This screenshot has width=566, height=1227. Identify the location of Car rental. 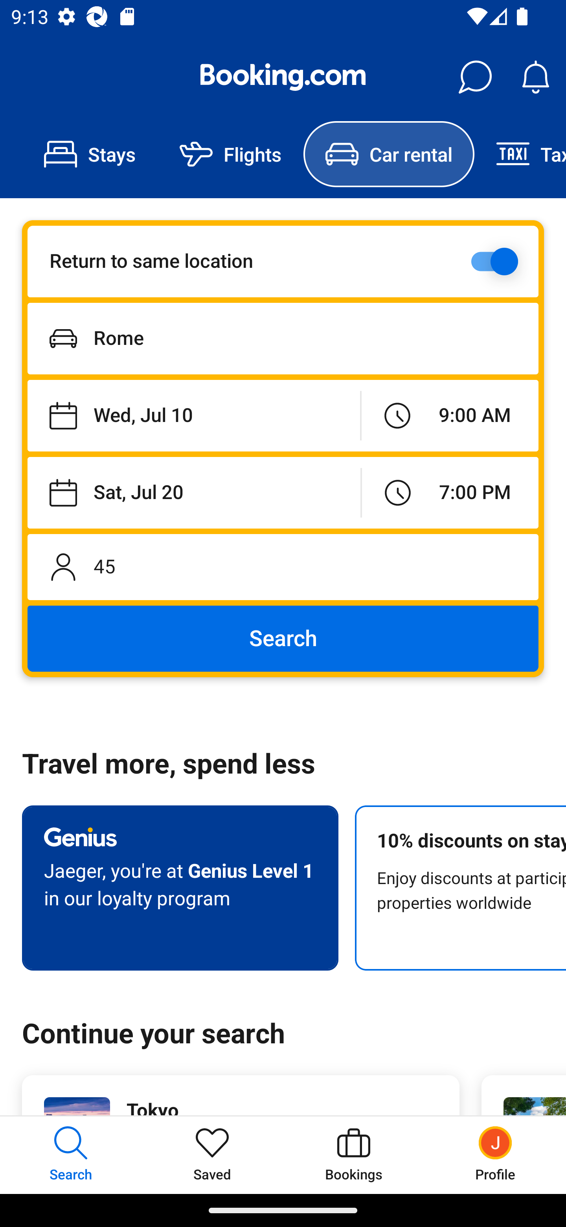
(388, 154).